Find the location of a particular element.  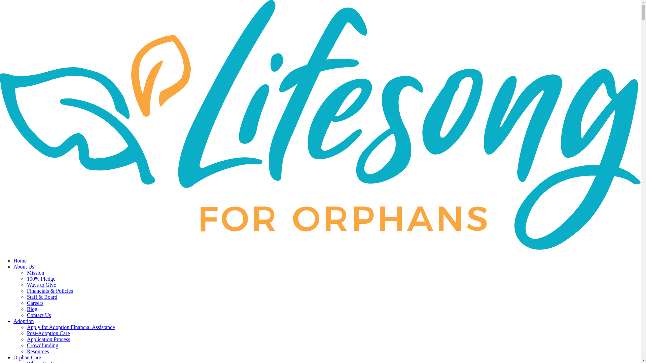

Careers is located at coordinates (35, 303).